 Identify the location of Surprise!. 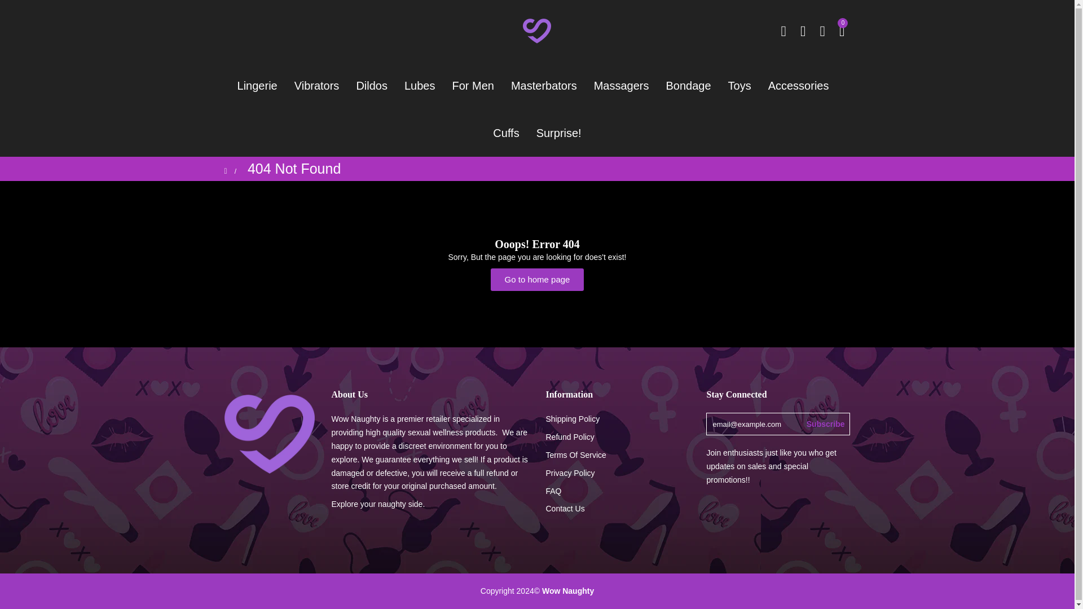
(559, 133).